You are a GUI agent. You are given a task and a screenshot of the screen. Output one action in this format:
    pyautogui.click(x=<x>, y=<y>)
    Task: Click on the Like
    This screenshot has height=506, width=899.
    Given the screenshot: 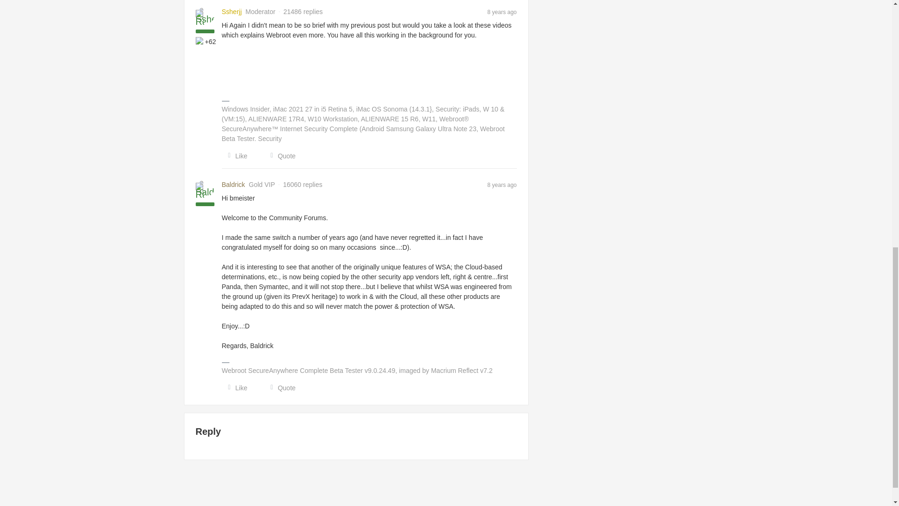 What is the action you would take?
    pyautogui.click(x=235, y=388)
    